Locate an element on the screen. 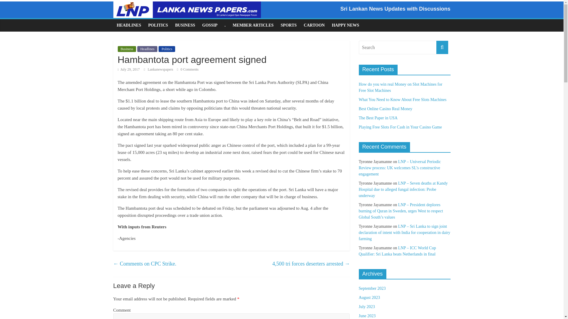 The image size is (568, 319). Best Online Casino Real Money is located at coordinates (385, 109).